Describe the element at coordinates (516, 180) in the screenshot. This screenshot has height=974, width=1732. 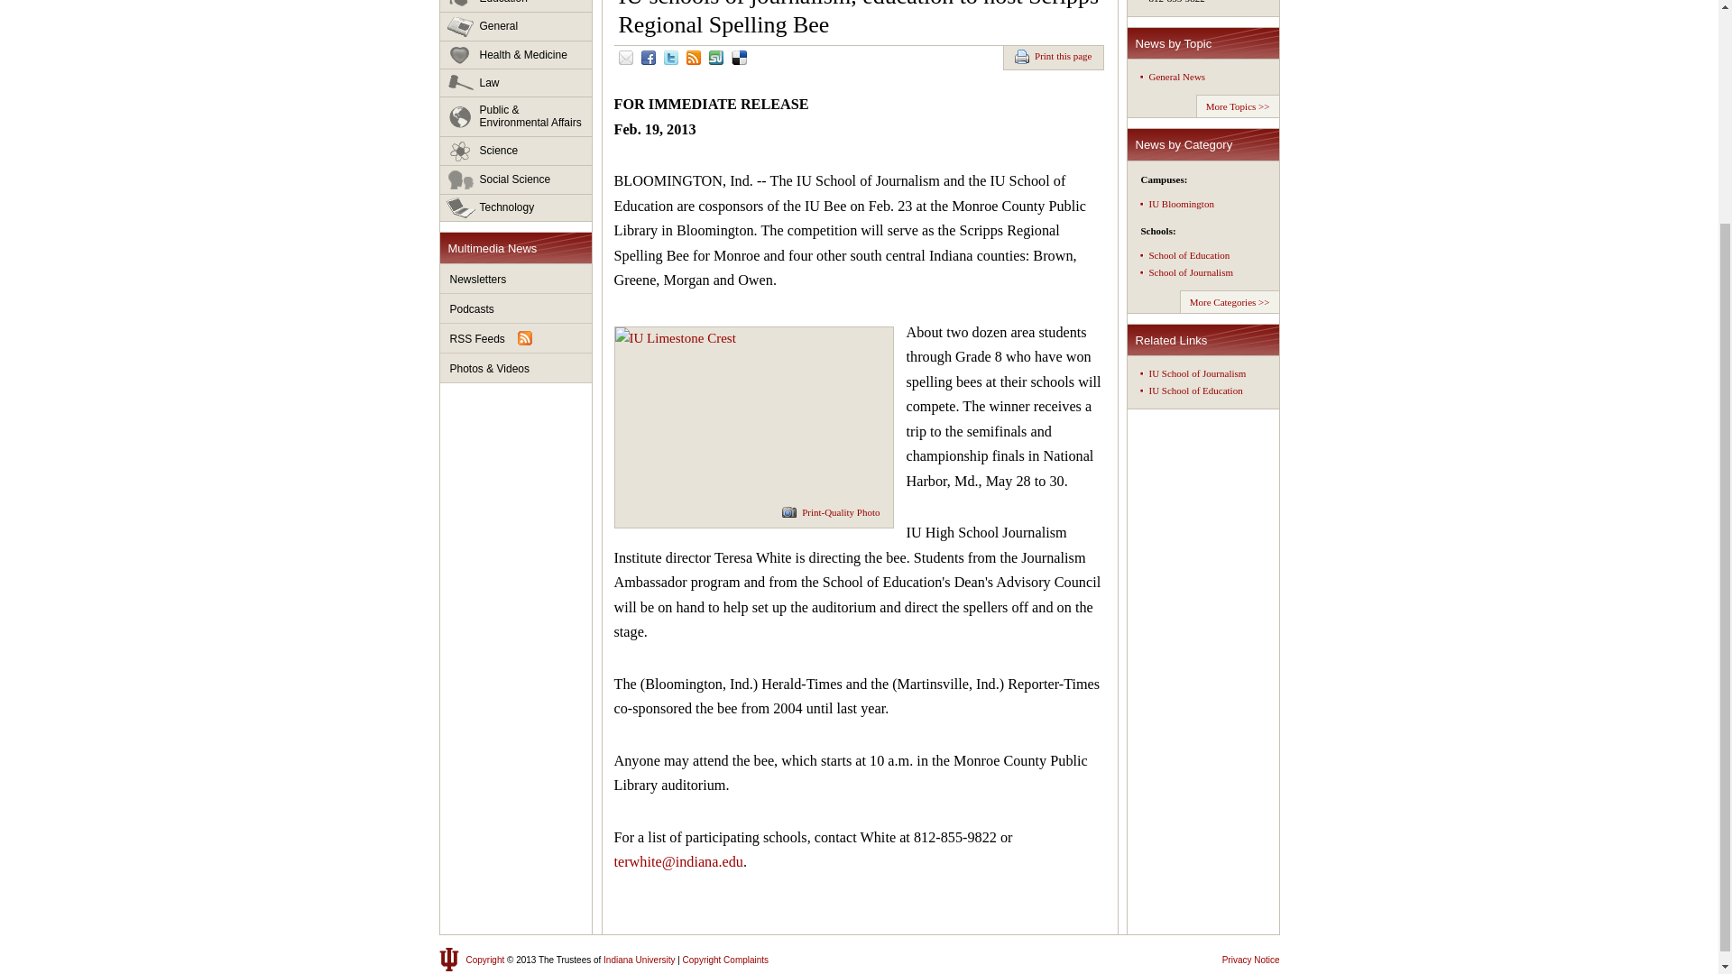
I see `Social Science` at that location.